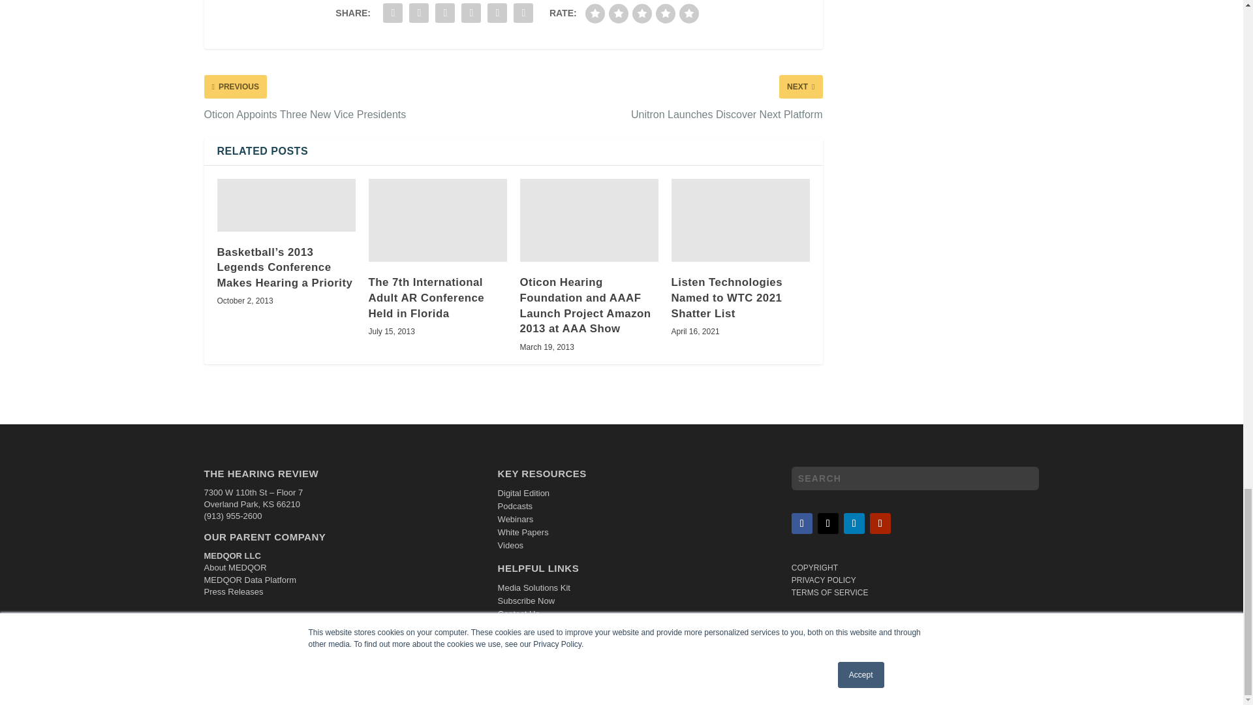 The width and height of the screenshot is (1253, 705). Describe the element at coordinates (689, 13) in the screenshot. I see `gorgeous` at that location.